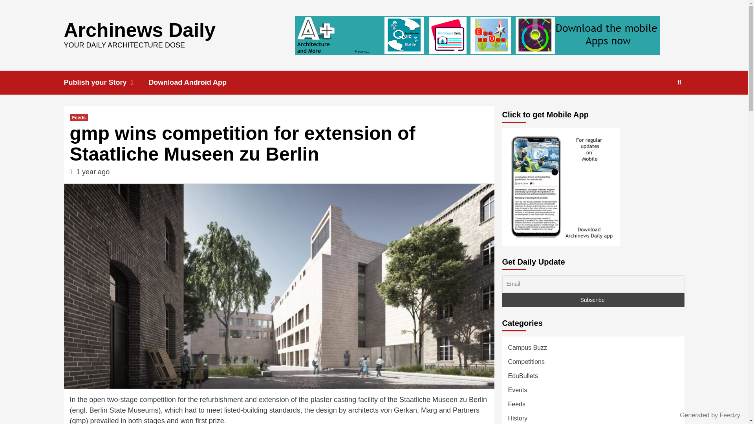 The height and width of the screenshot is (424, 754). What do you see at coordinates (79, 117) in the screenshot?
I see `Feeds` at bounding box center [79, 117].